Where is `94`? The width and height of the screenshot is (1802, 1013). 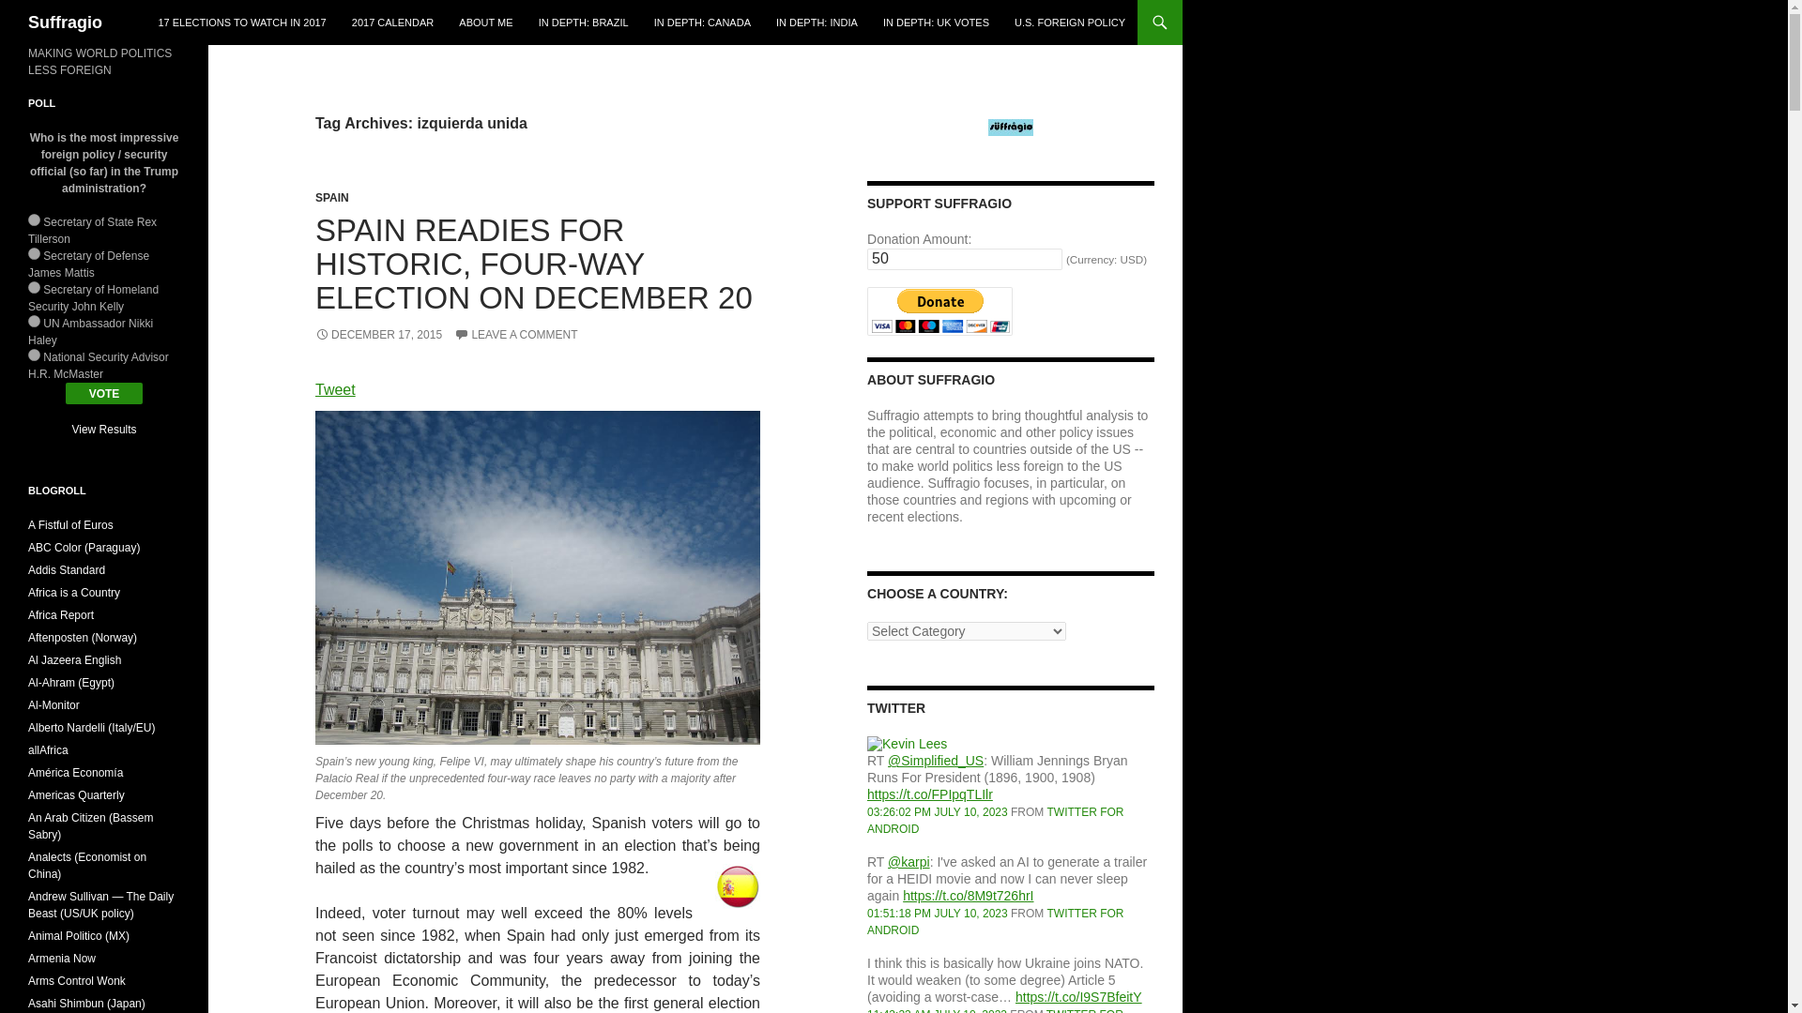
94 is located at coordinates (34, 321).